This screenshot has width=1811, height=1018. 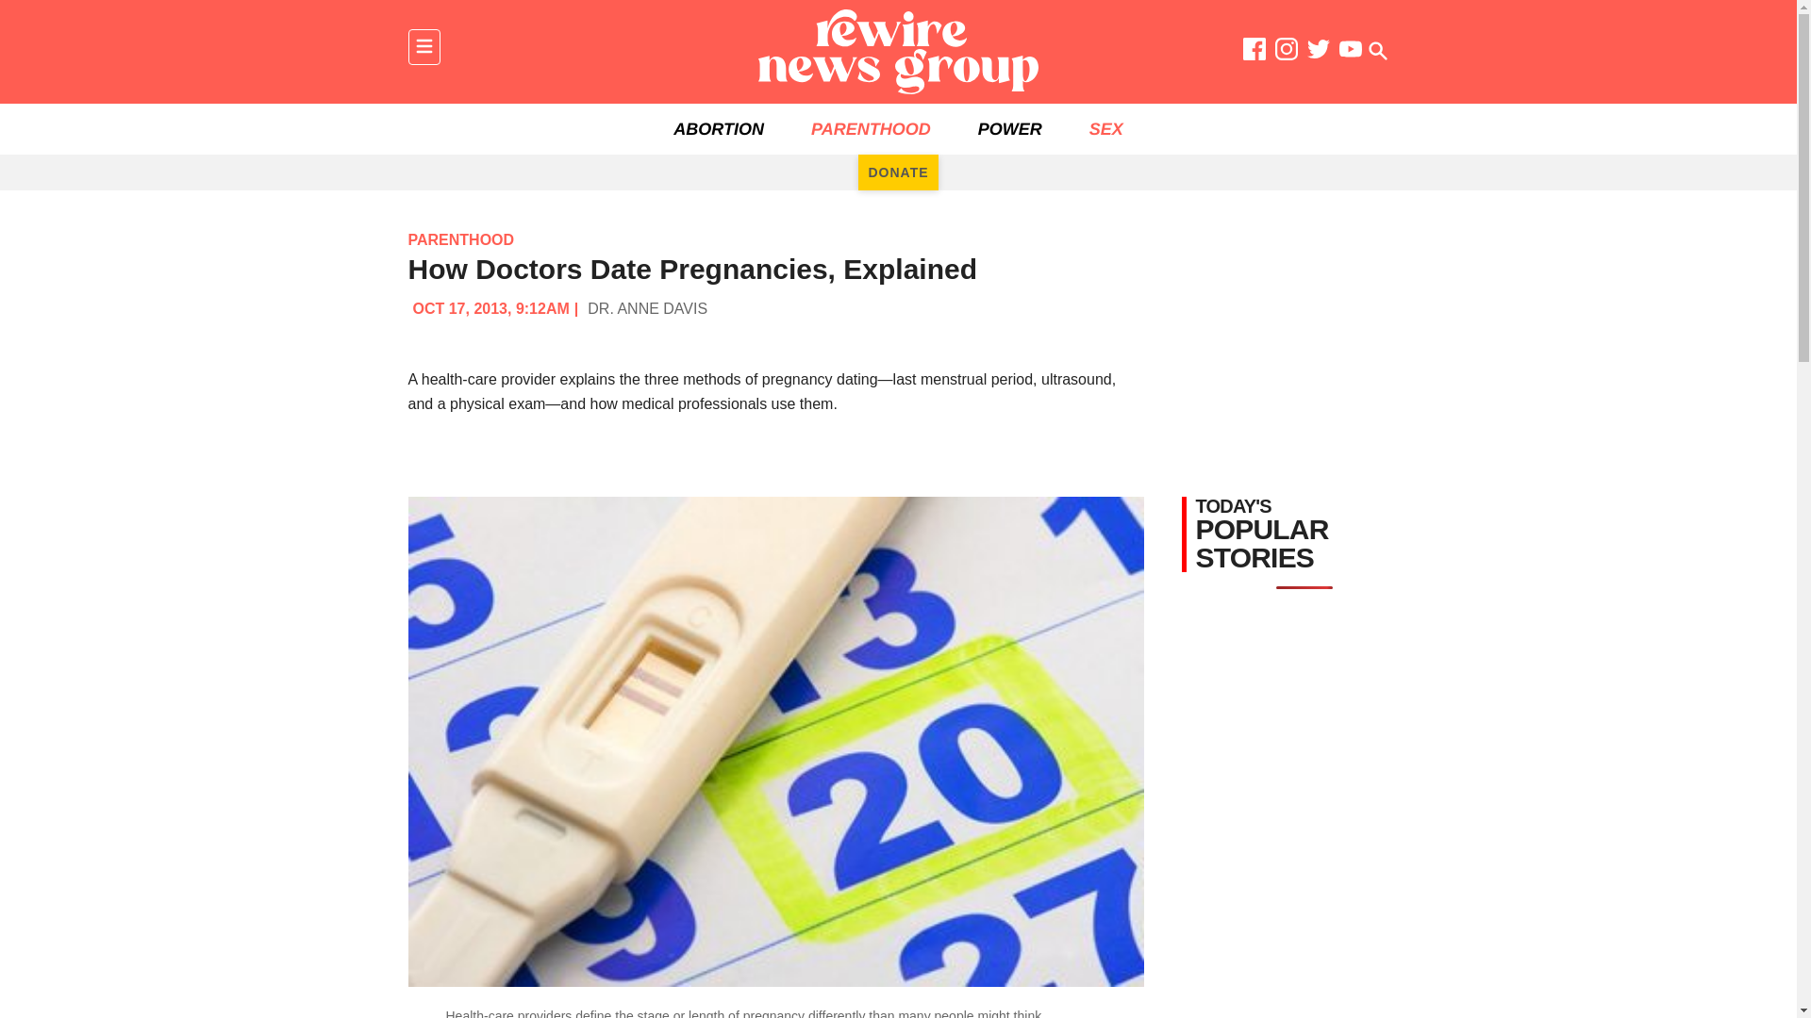 I want to click on FACEBOOK, so click(x=1254, y=53).